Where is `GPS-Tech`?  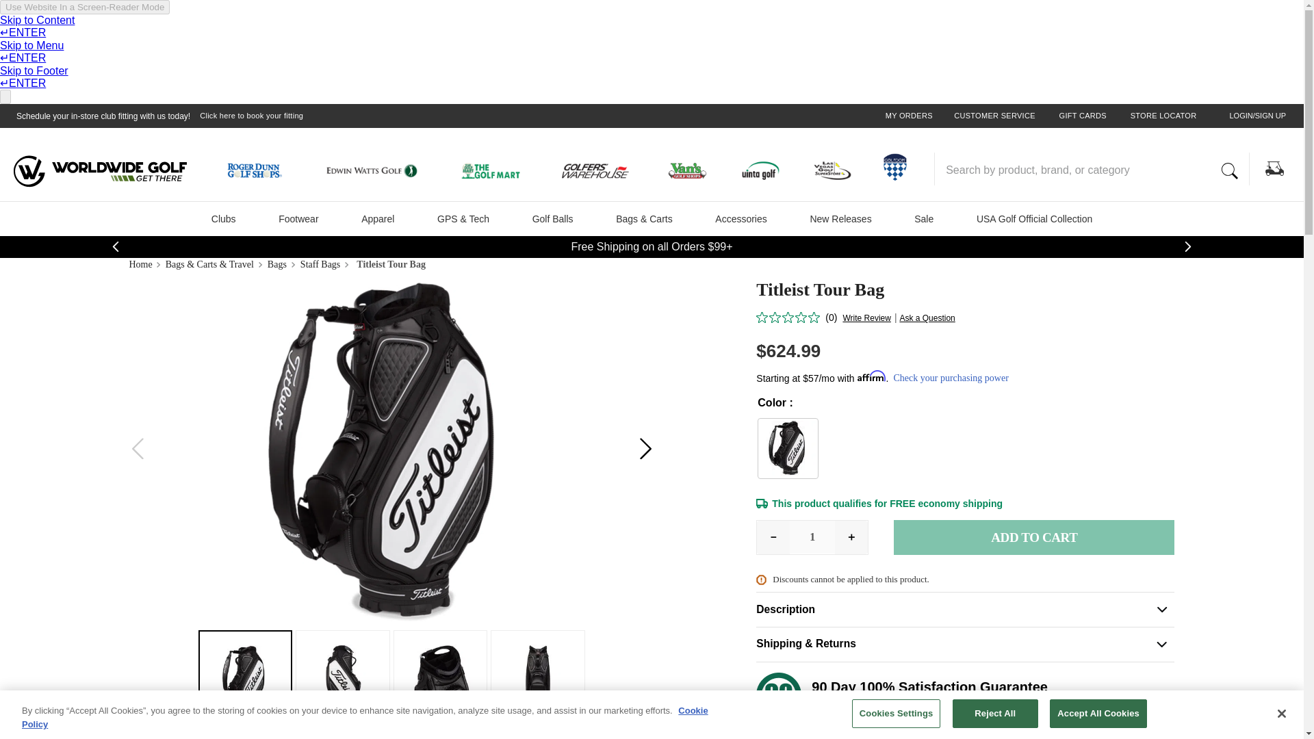 GPS-Tech is located at coordinates (463, 218).